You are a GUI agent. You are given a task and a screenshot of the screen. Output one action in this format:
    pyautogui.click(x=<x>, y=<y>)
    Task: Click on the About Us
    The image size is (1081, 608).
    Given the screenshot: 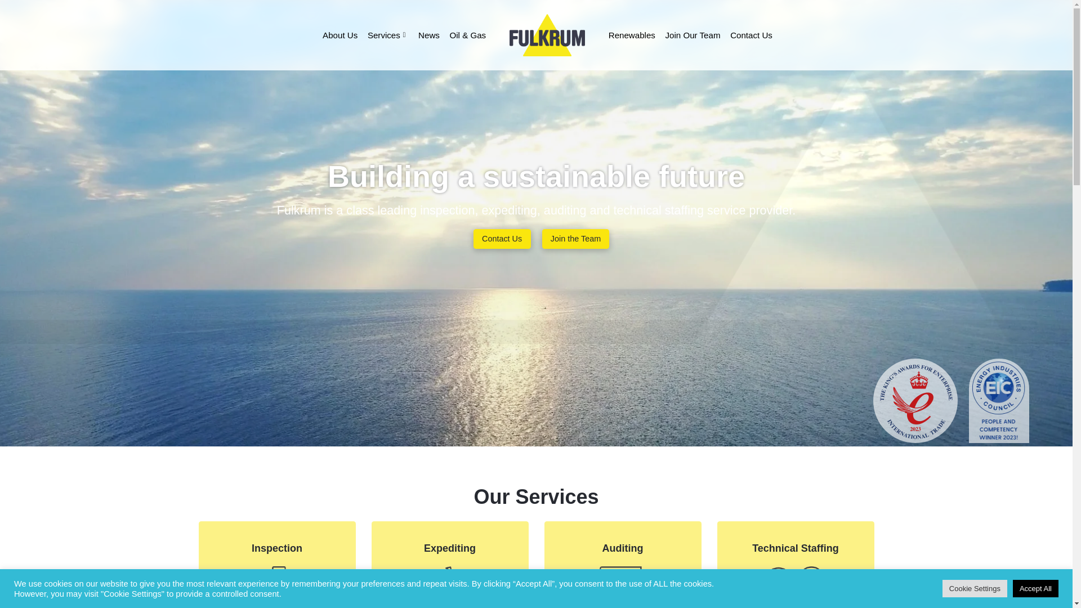 What is the action you would take?
    pyautogui.click(x=340, y=35)
    